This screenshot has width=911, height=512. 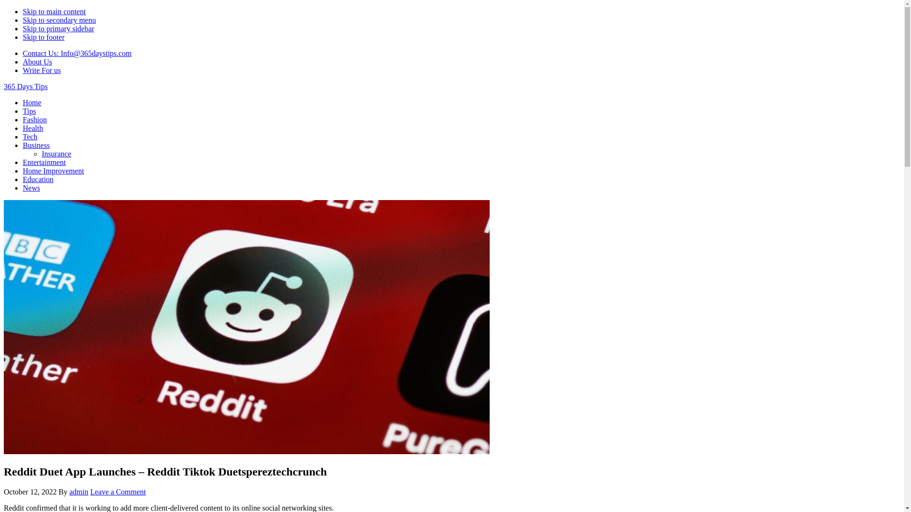 I want to click on Skip to primary sidebar, so click(x=59, y=28).